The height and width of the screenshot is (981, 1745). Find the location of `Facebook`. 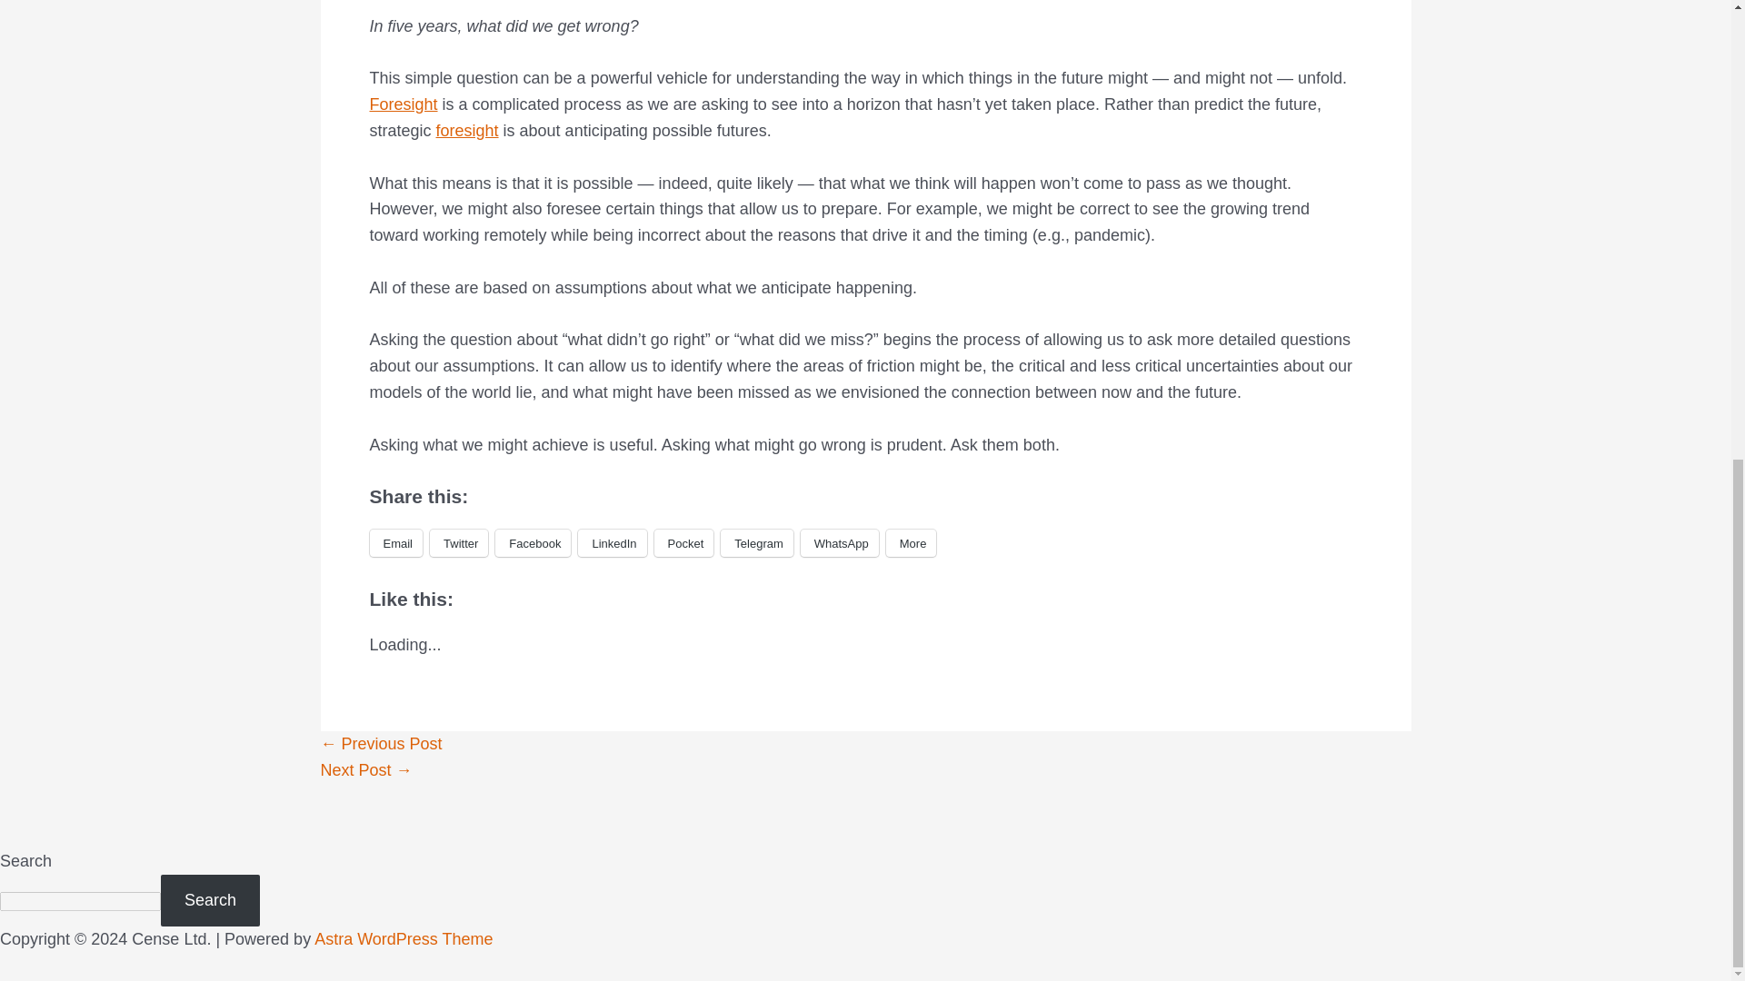

Facebook is located at coordinates (533, 543).